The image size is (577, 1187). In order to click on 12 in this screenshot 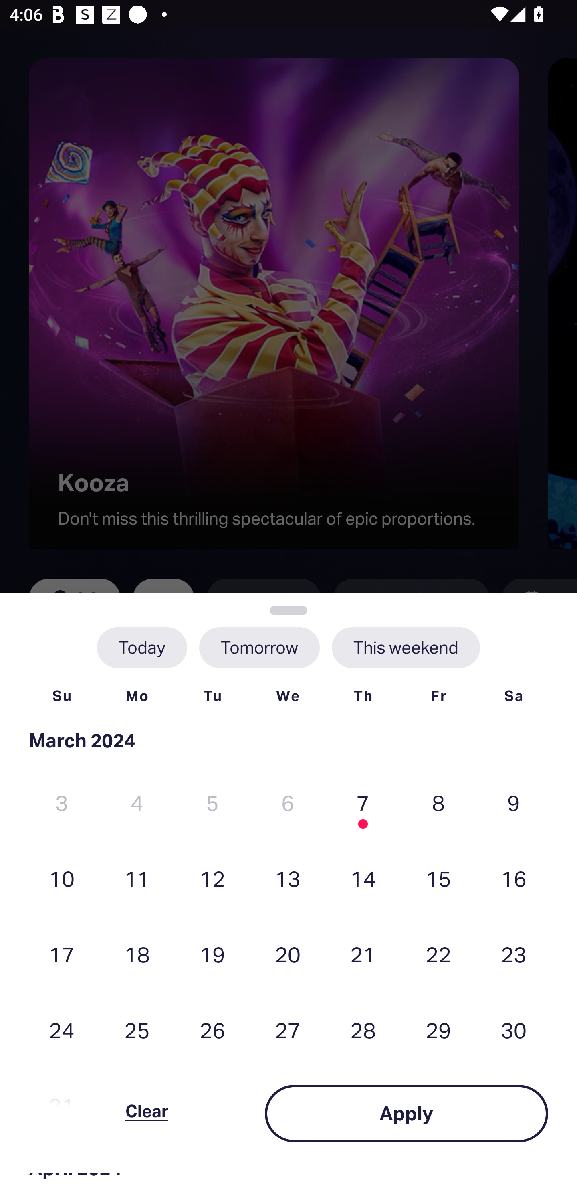, I will do `click(212, 878)`.